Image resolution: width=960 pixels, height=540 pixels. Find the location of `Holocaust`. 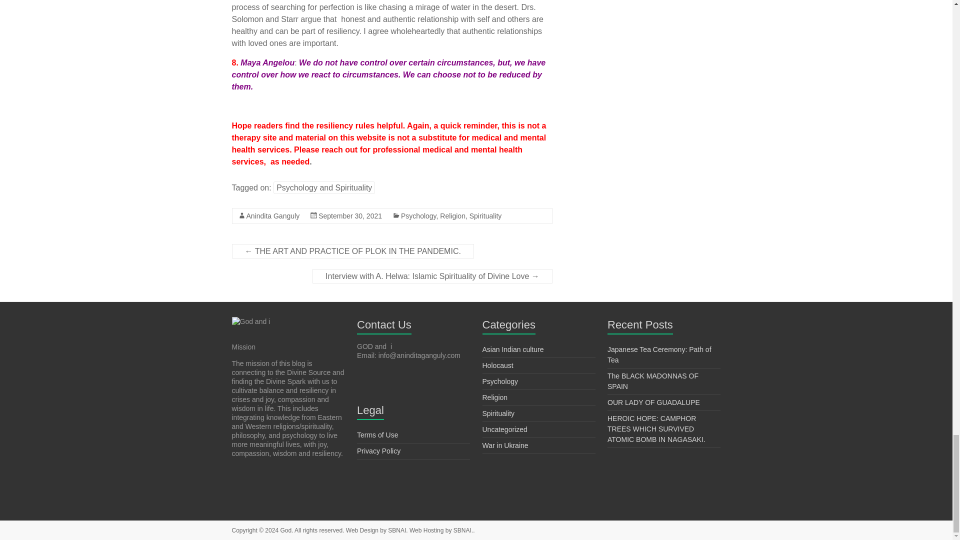

Holocaust is located at coordinates (497, 365).